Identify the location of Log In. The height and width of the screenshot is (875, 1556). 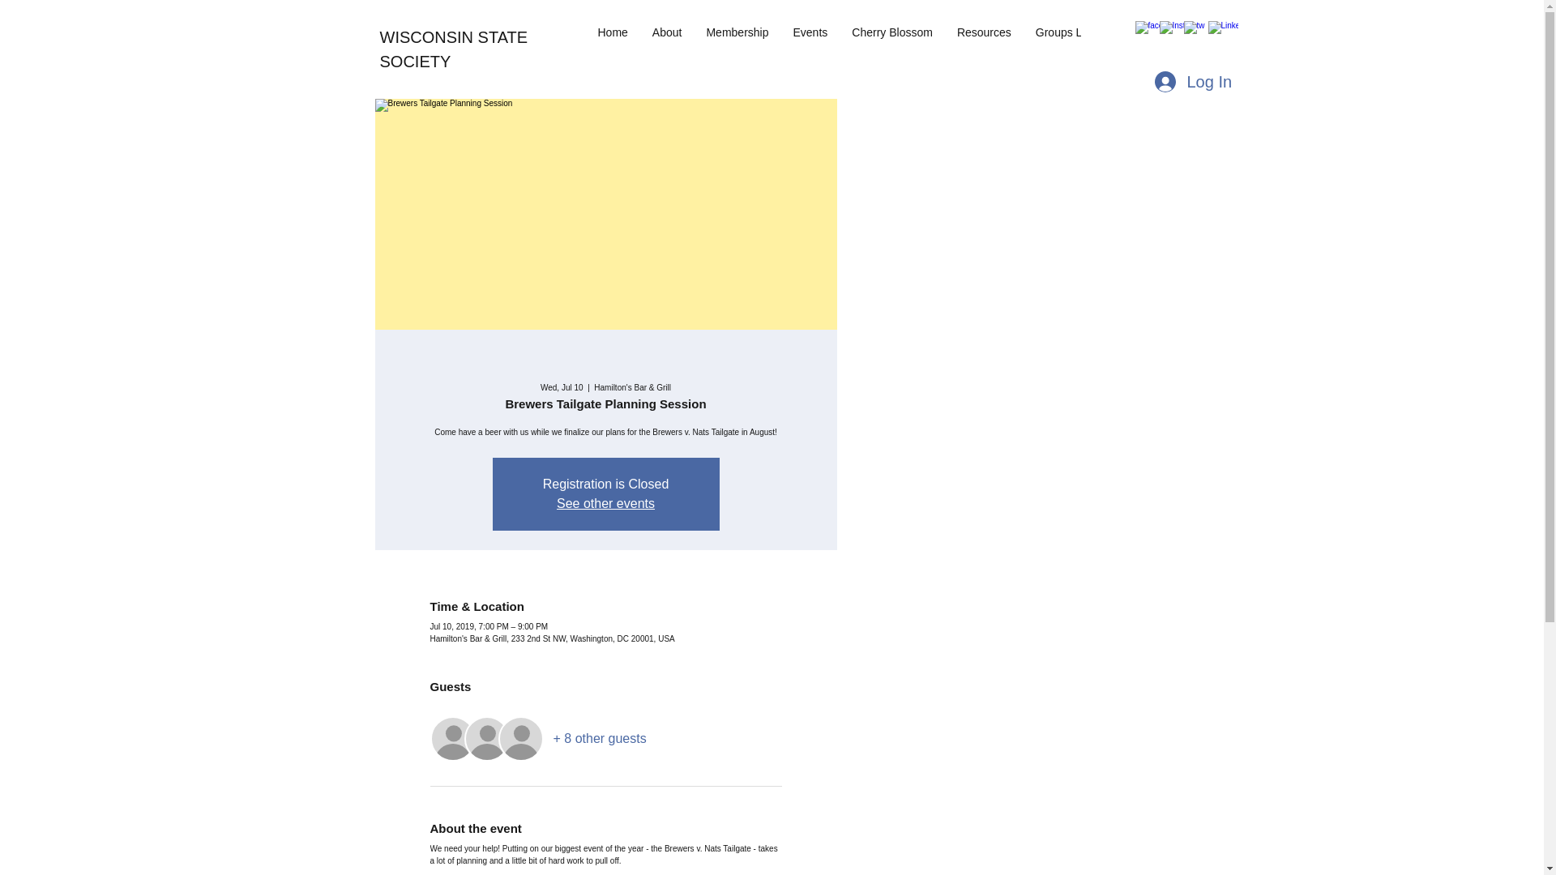
(1182, 81).